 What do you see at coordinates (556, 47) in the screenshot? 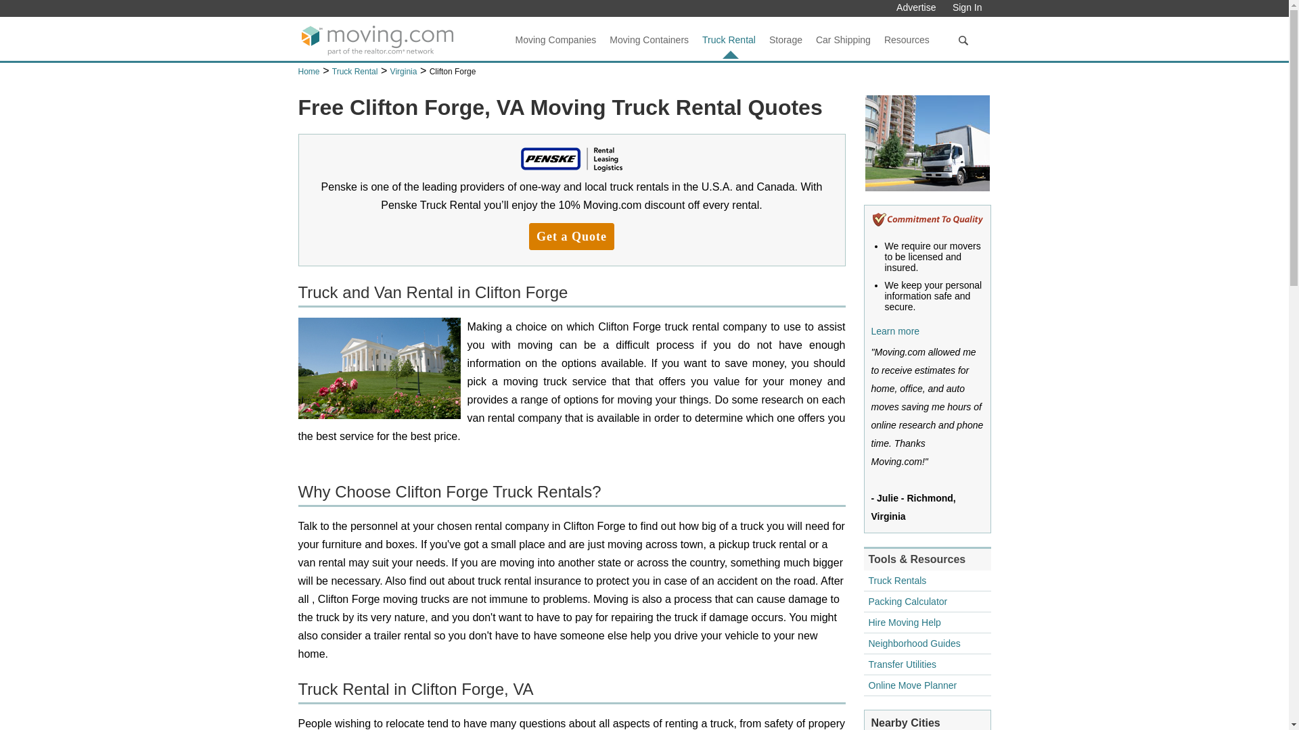
I see `Moving Companies` at bounding box center [556, 47].